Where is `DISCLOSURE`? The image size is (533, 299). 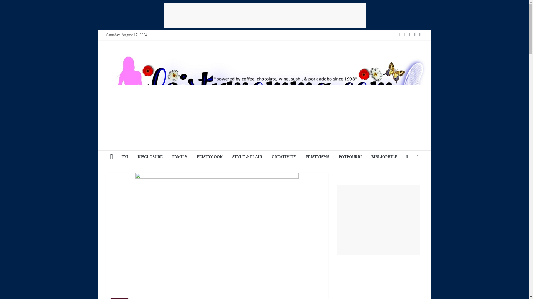 DISCLOSURE is located at coordinates (150, 157).